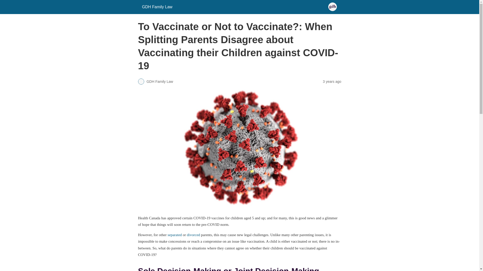 The image size is (483, 271). Describe the element at coordinates (157, 7) in the screenshot. I see `GDH Family Law` at that location.